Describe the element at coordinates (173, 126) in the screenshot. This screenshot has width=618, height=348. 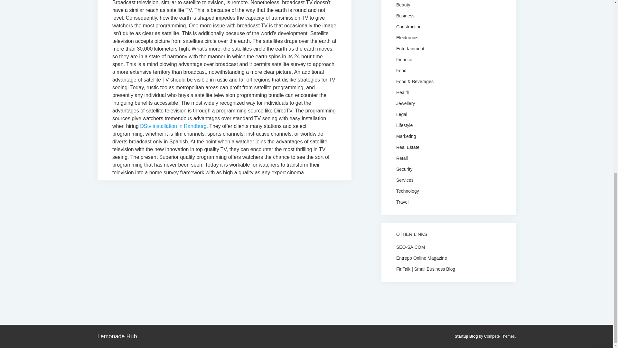
I see `DStv installation in Randburg` at that location.